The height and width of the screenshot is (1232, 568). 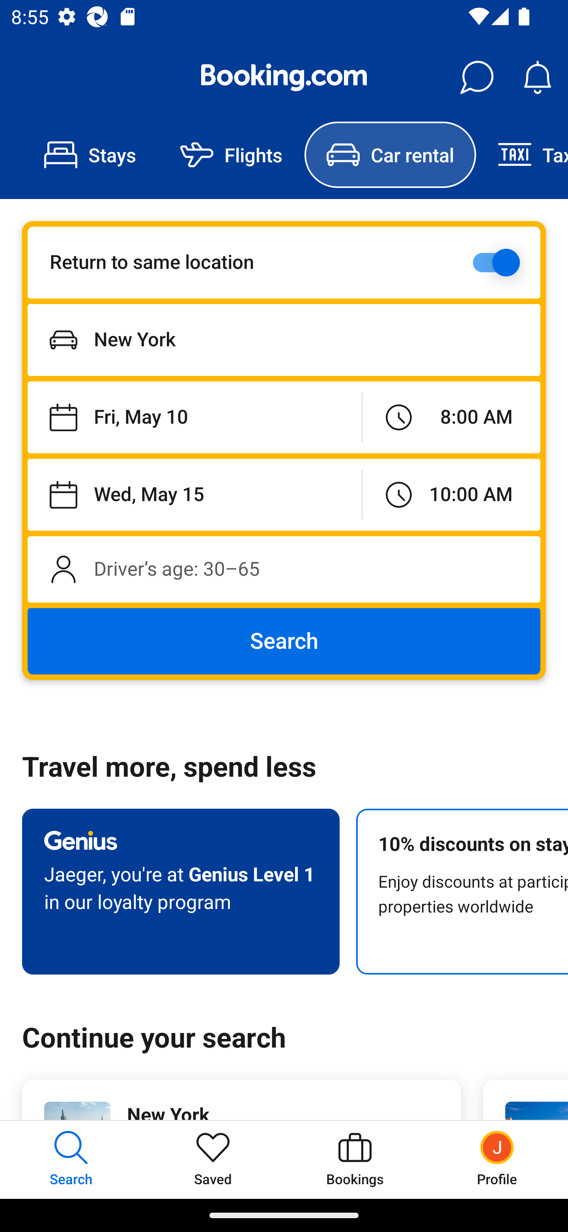 What do you see at coordinates (90, 155) in the screenshot?
I see `Stays` at bounding box center [90, 155].